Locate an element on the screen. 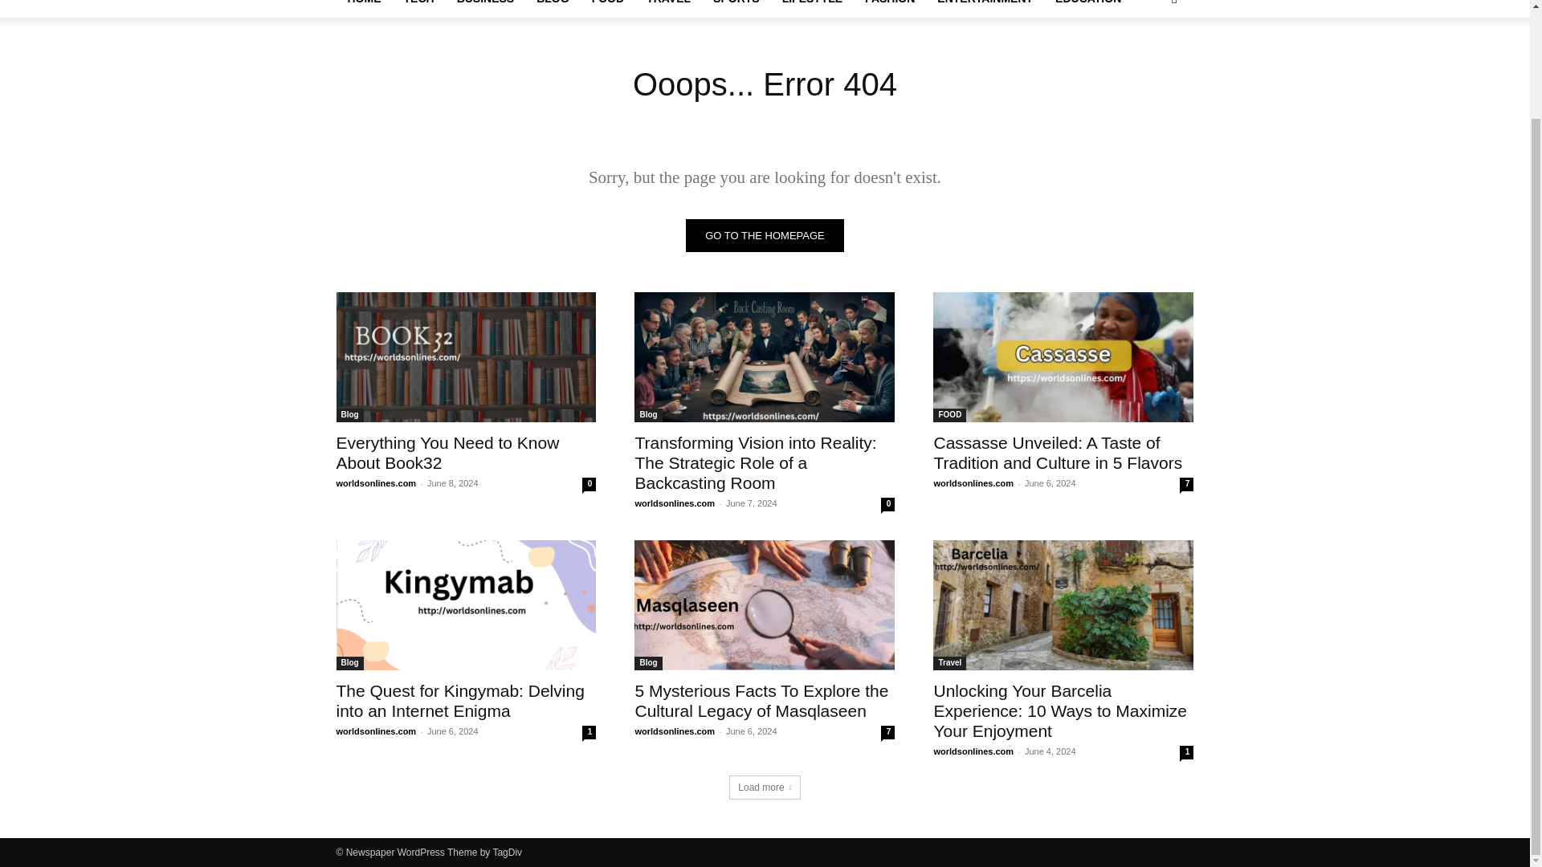 This screenshot has height=867, width=1542. The Quest for Kingymab: Delving into an Internet Enigma is located at coordinates (466, 604).